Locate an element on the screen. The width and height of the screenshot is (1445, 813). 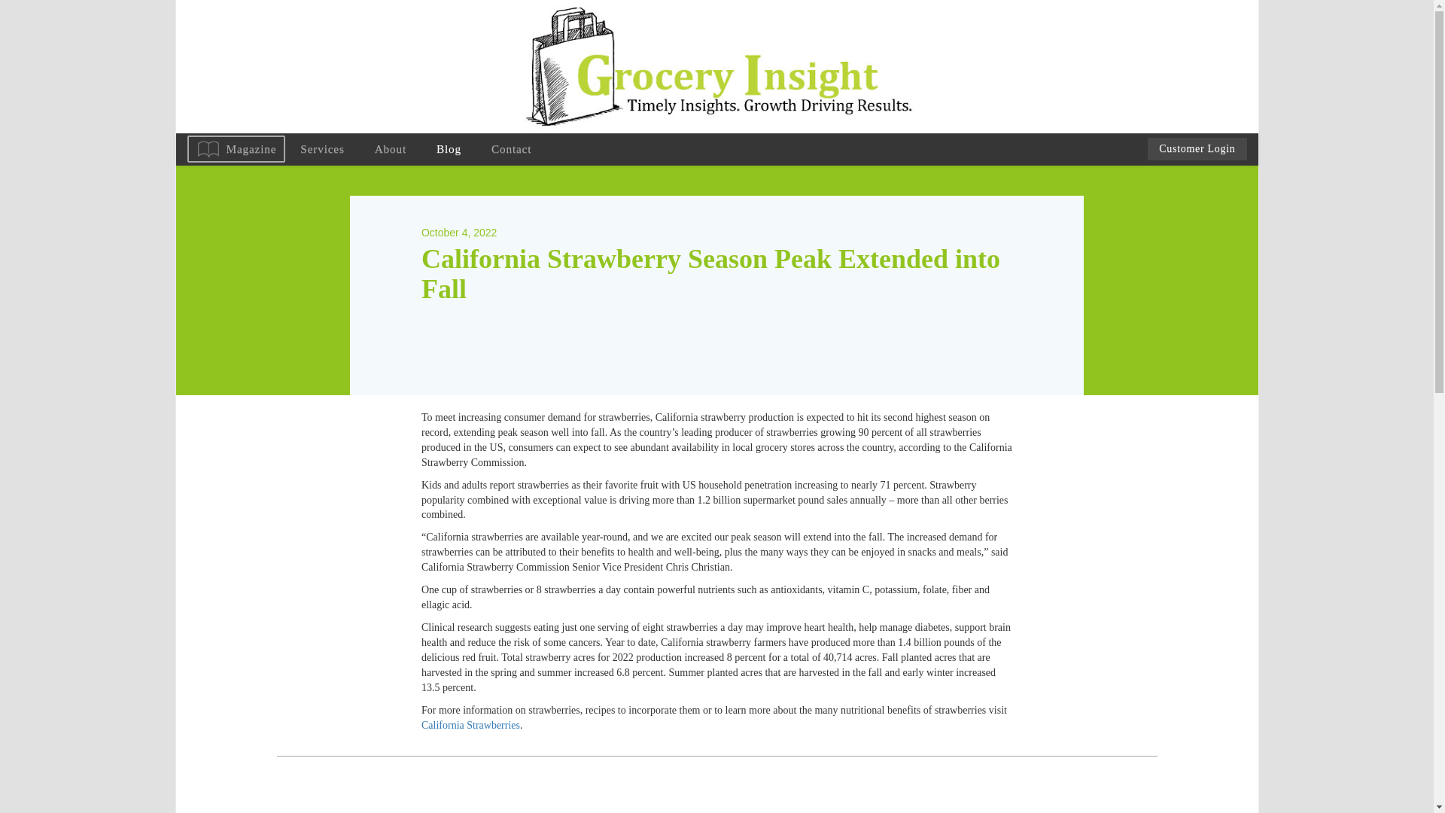
Customer Login is located at coordinates (1197, 148).